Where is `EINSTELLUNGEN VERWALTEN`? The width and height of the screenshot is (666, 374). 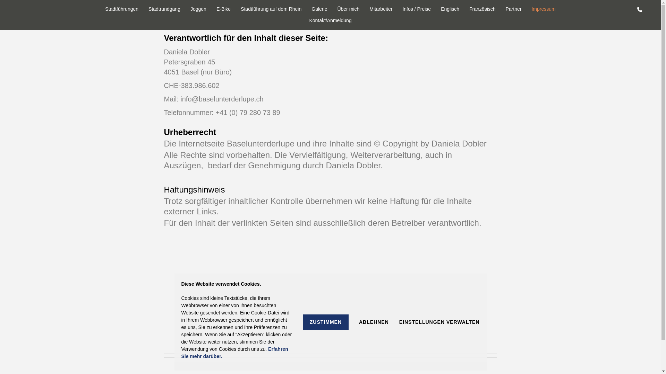
EINSTELLUNGEN VERWALTEN is located at coordinates (439, 322).